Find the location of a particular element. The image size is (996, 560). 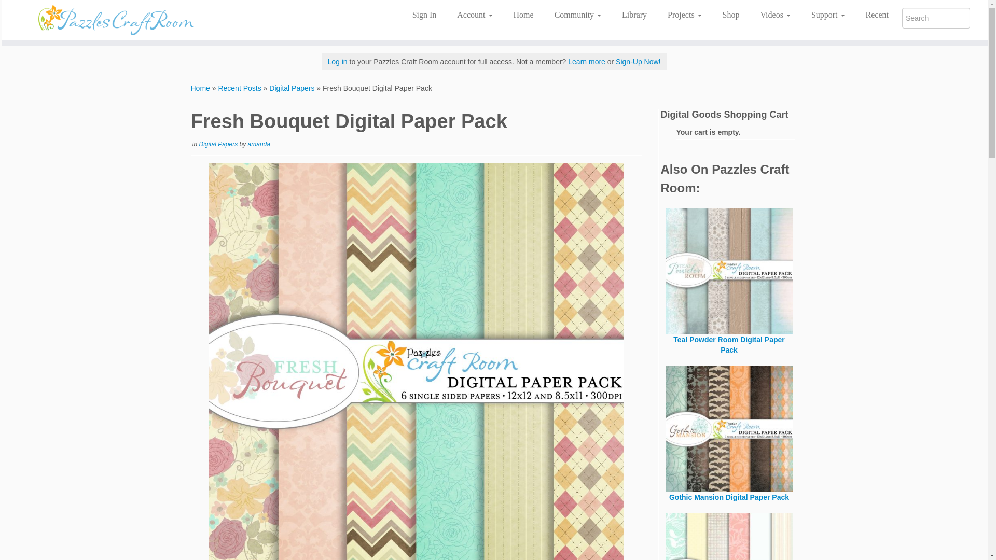

Digital Papers is located at coordinates (292, 88).